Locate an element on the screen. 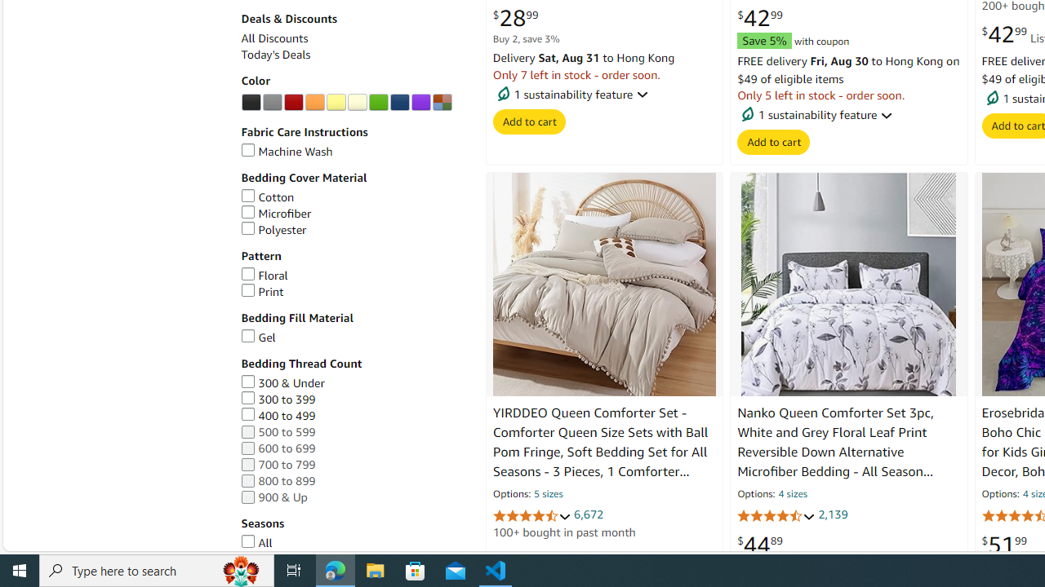  Polyester is located at coordinates (273, 230).